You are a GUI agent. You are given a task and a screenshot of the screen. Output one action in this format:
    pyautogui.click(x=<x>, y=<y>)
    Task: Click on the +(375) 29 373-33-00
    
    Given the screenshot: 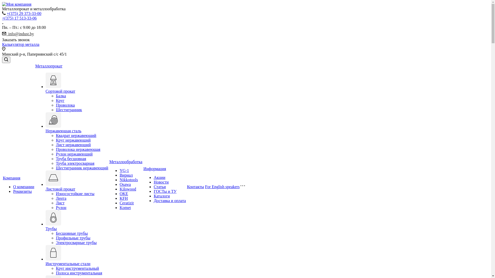 What is the action you would take?
    pyautogui.click(x=24, y=13)
    